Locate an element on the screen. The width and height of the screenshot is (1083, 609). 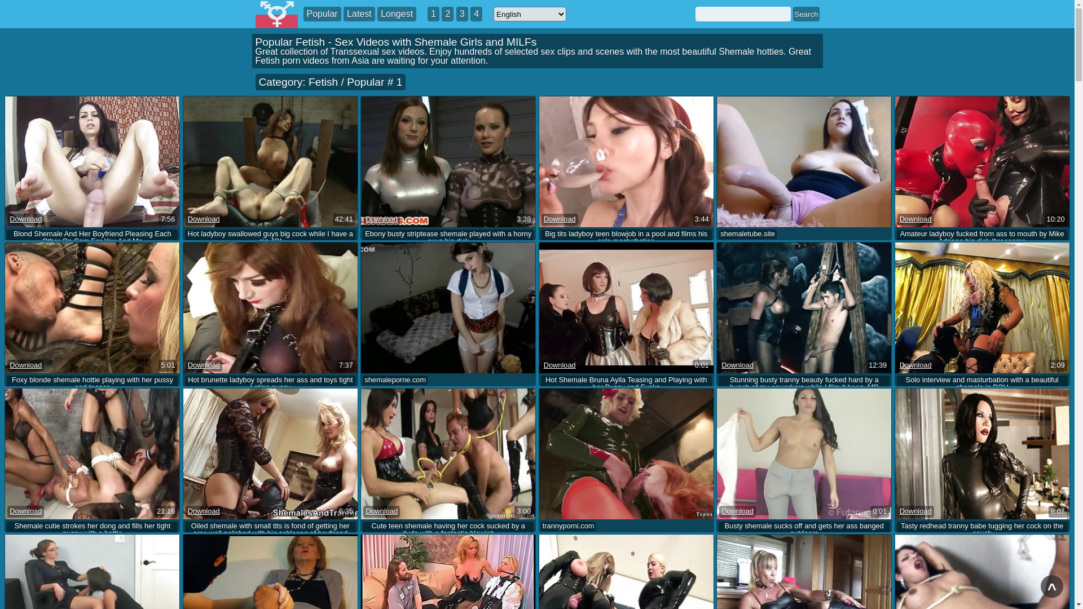
shemaletube.site is located at coordinates (748, 235).